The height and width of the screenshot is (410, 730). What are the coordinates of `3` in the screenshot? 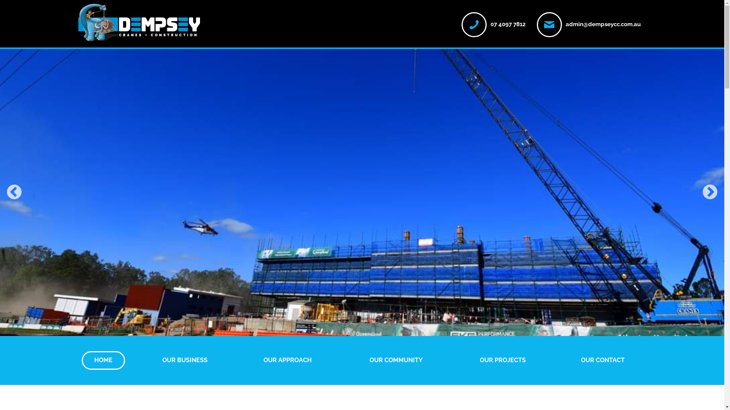 It's located at (362, 323).